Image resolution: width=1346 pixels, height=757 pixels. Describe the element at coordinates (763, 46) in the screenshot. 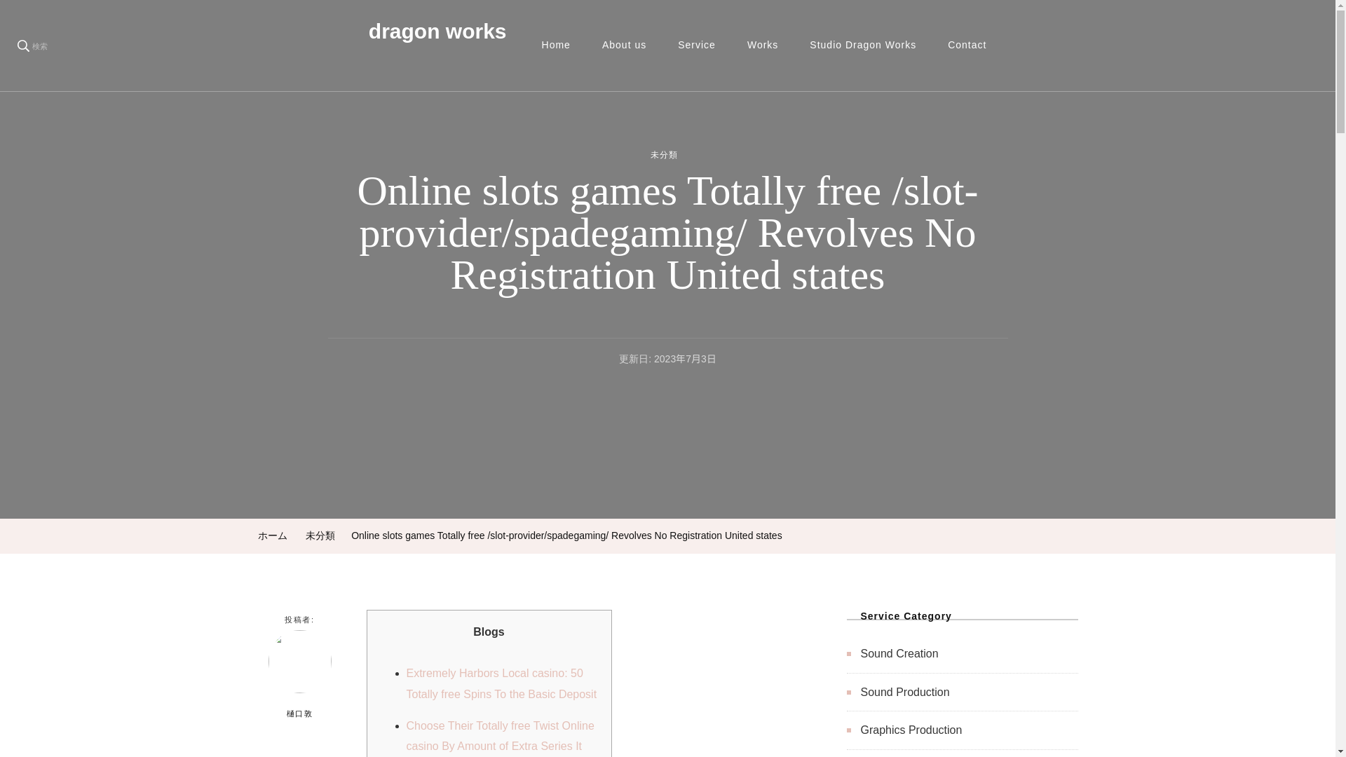

I see `Works` at that location.